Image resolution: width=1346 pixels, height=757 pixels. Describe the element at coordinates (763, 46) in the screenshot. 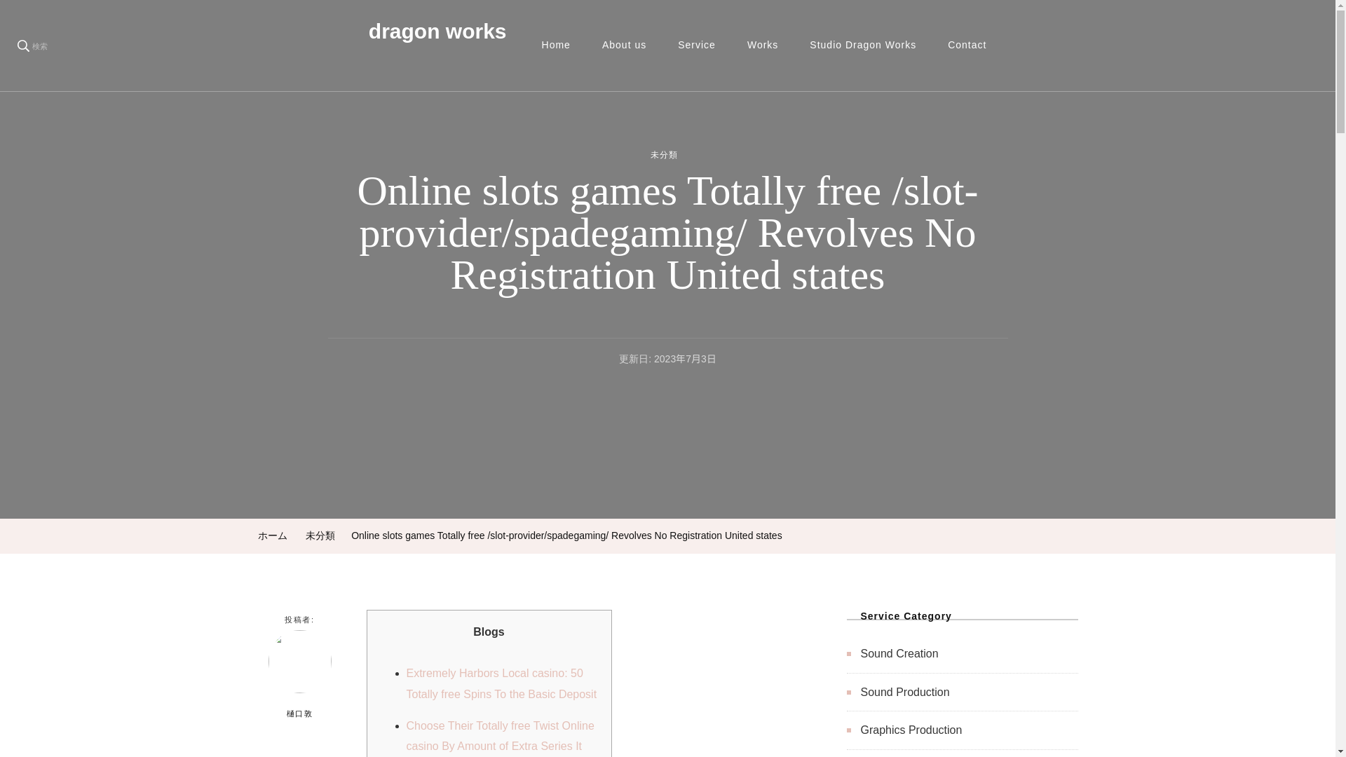

I see `Works` at that location.